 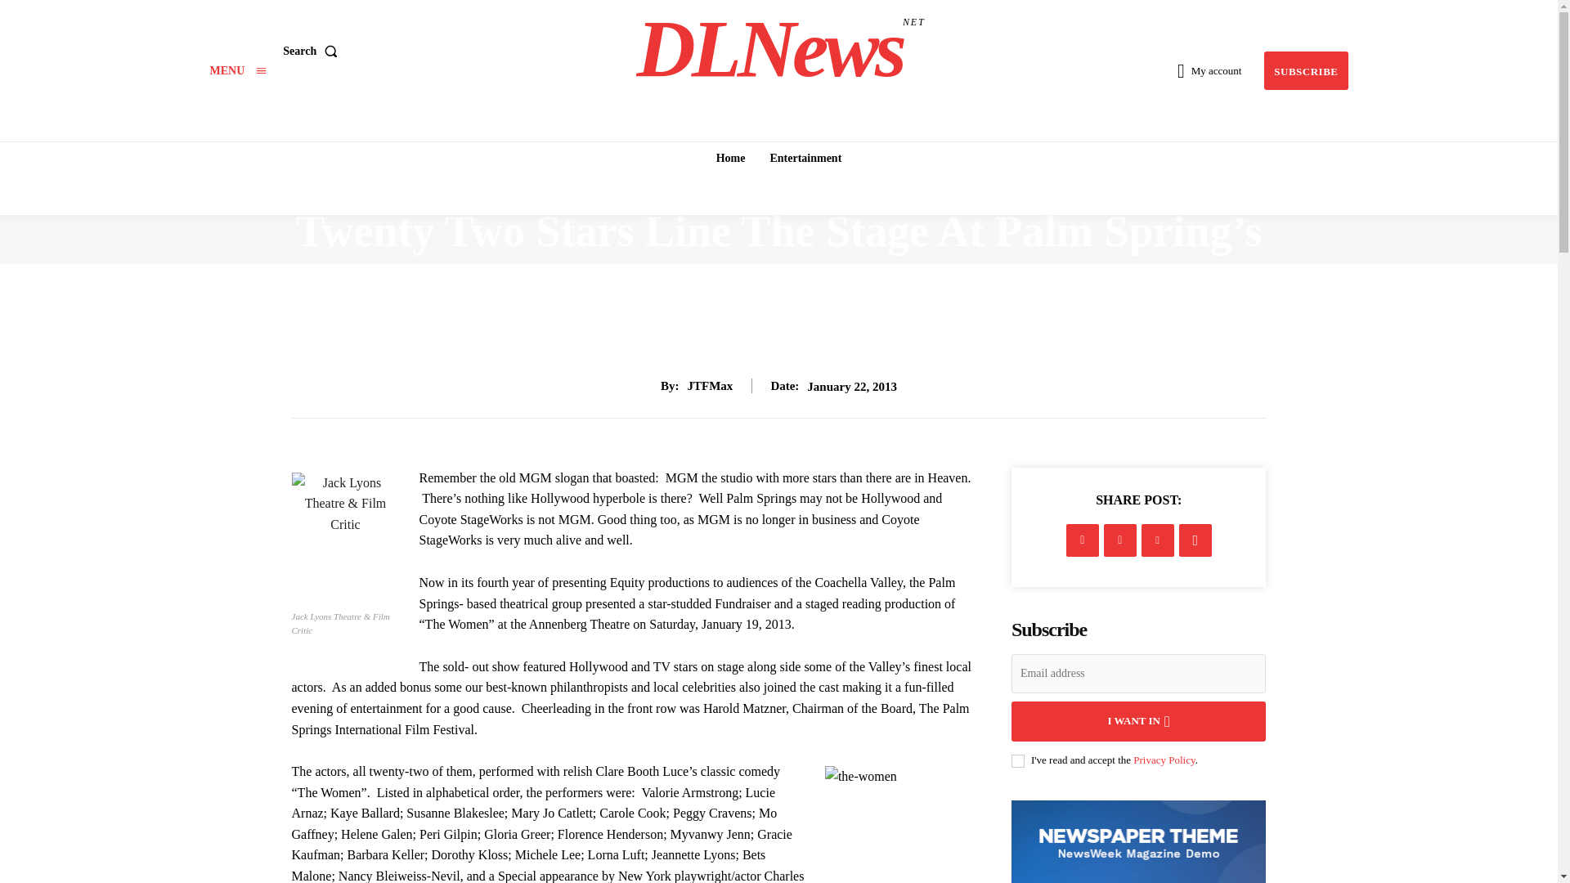 I want to click on Twitter, so click(x=1120, y=540).